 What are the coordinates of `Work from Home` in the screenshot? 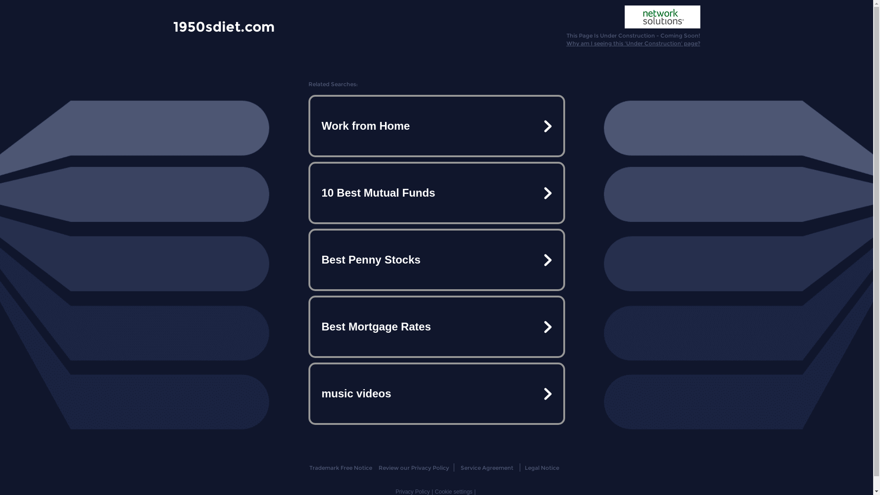 It's located at (436, 126).